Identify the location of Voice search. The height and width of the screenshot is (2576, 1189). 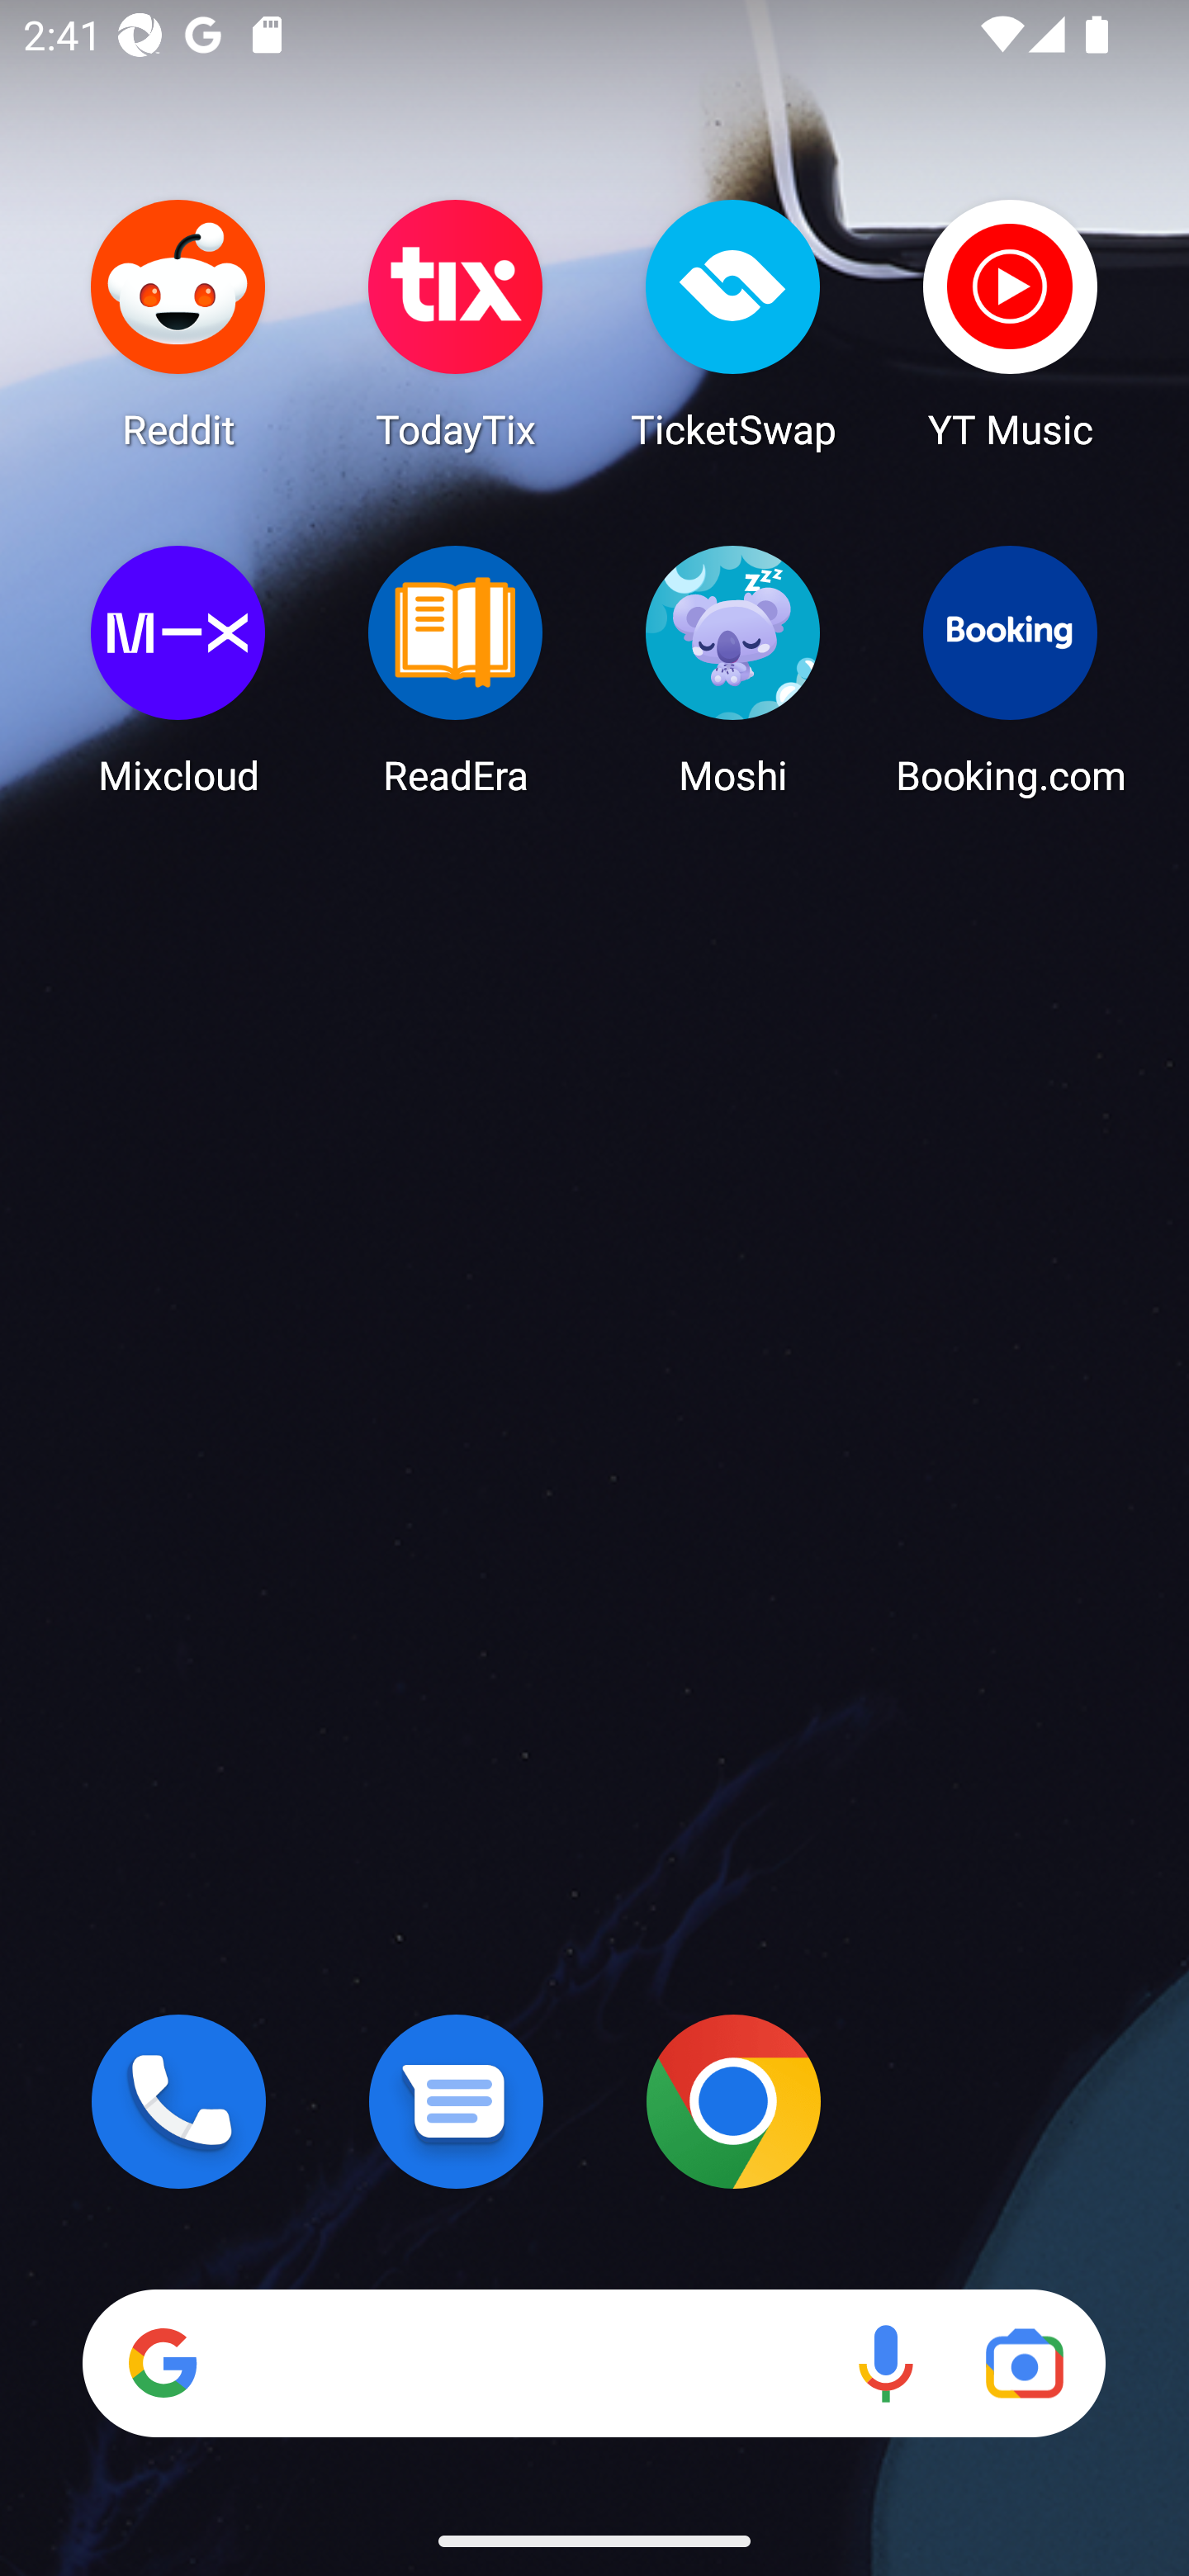
(885, 2363).